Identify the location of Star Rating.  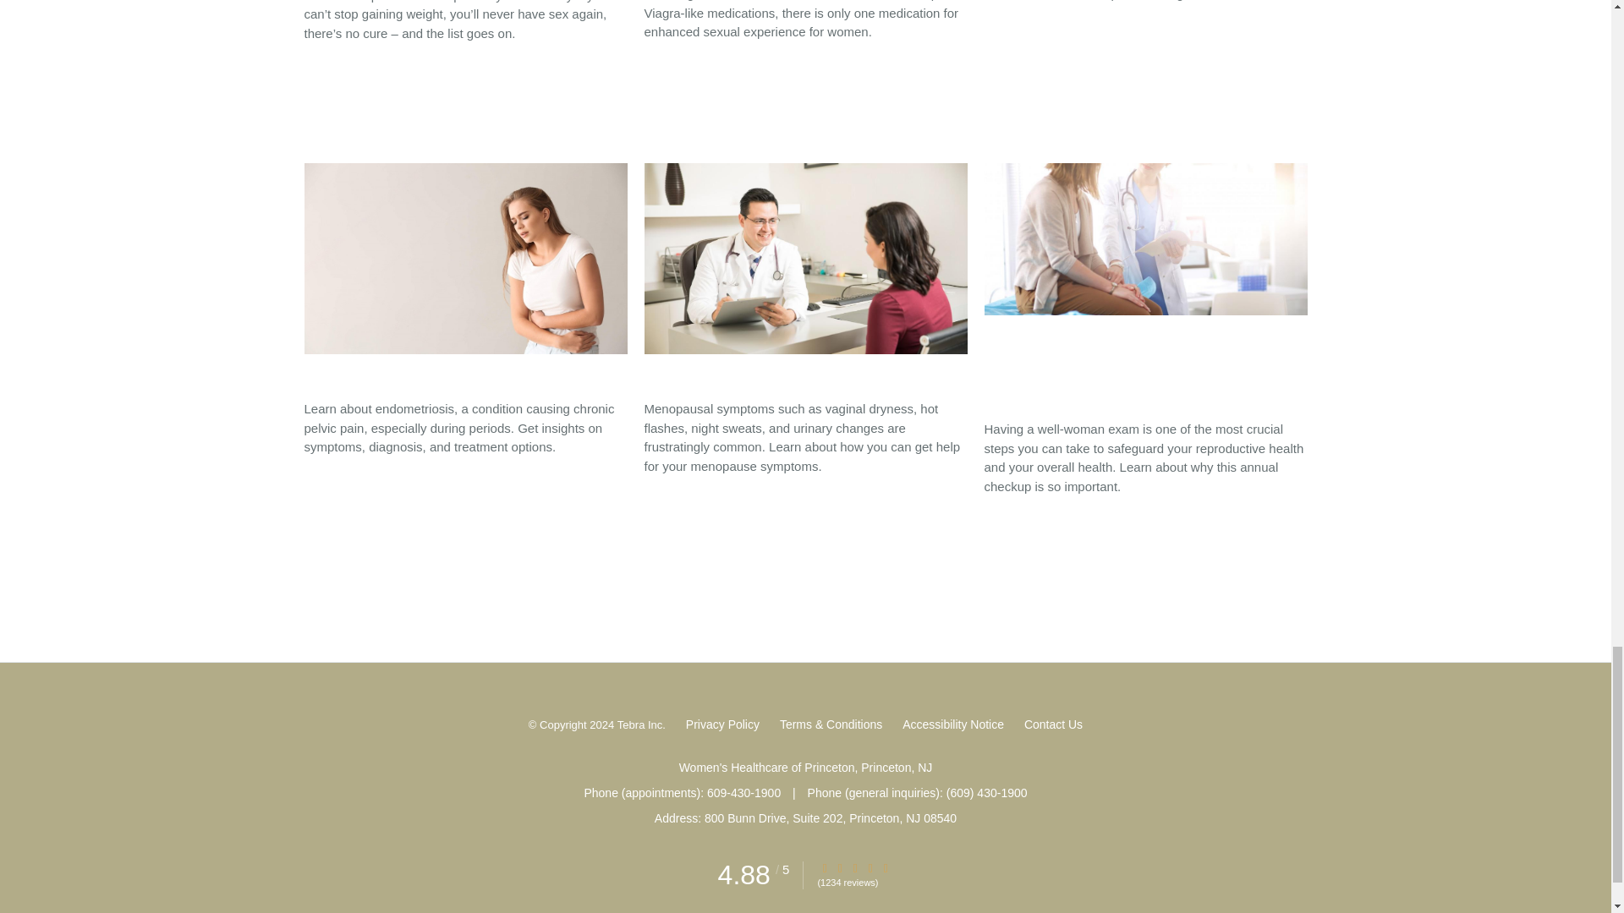
(854, 867).